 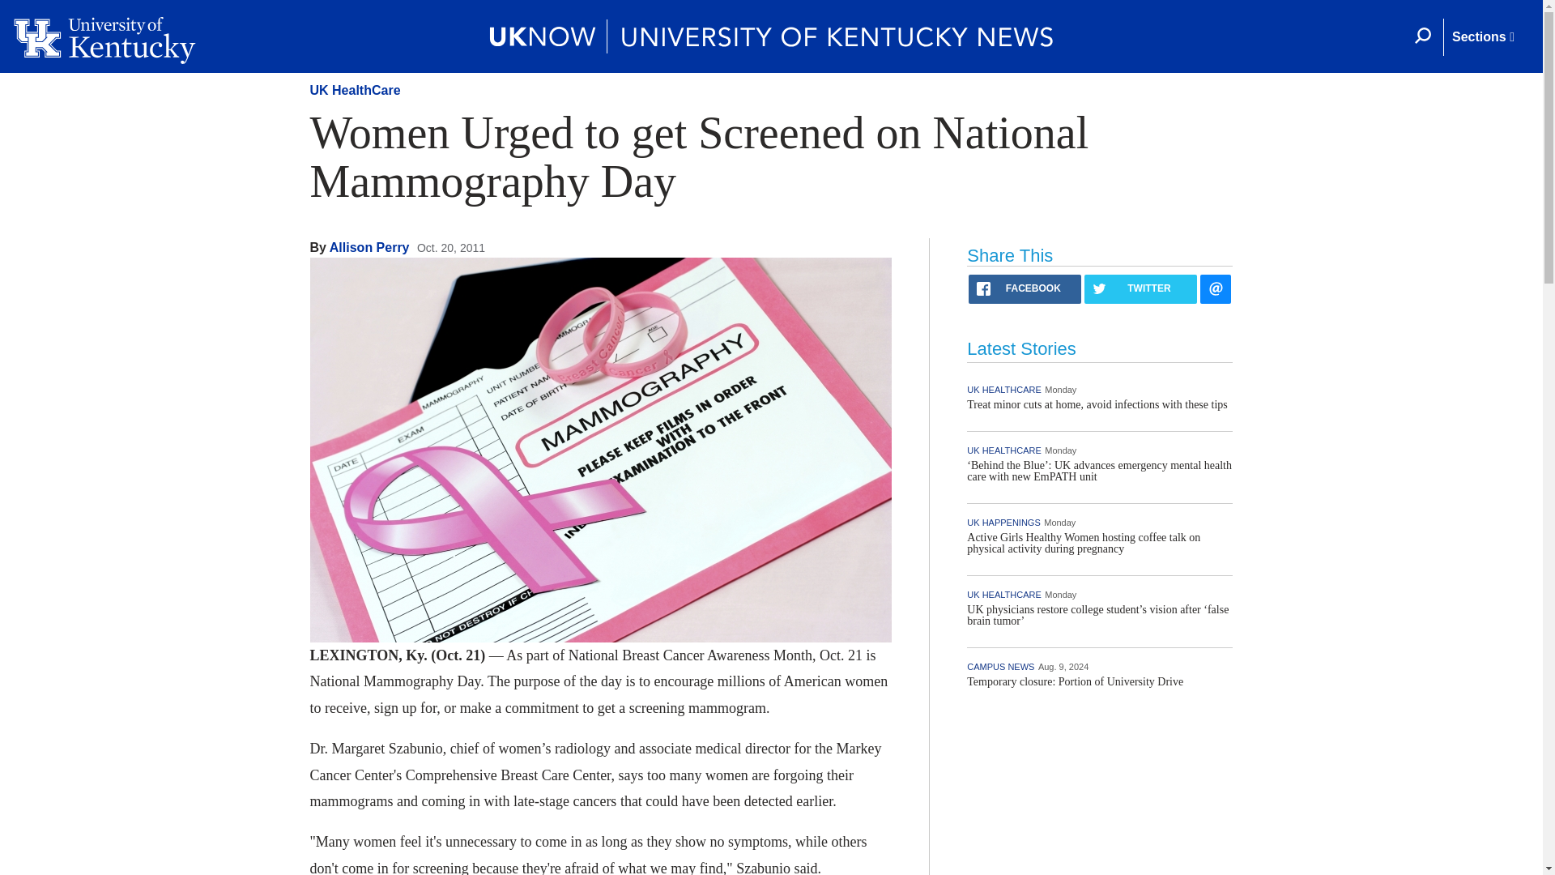 What do you see at coordinates (1076, 681) in the screenshot?
I see `Temporary closure: Portion of University Drive` at bounding box center [1076, 681].